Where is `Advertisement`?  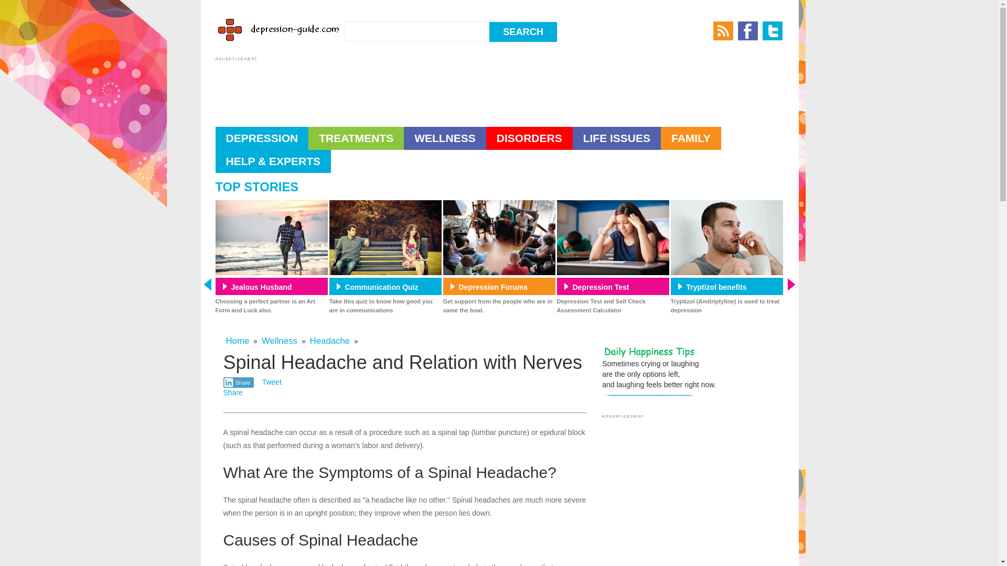 Advertisement is located at coordinates (406, 87).